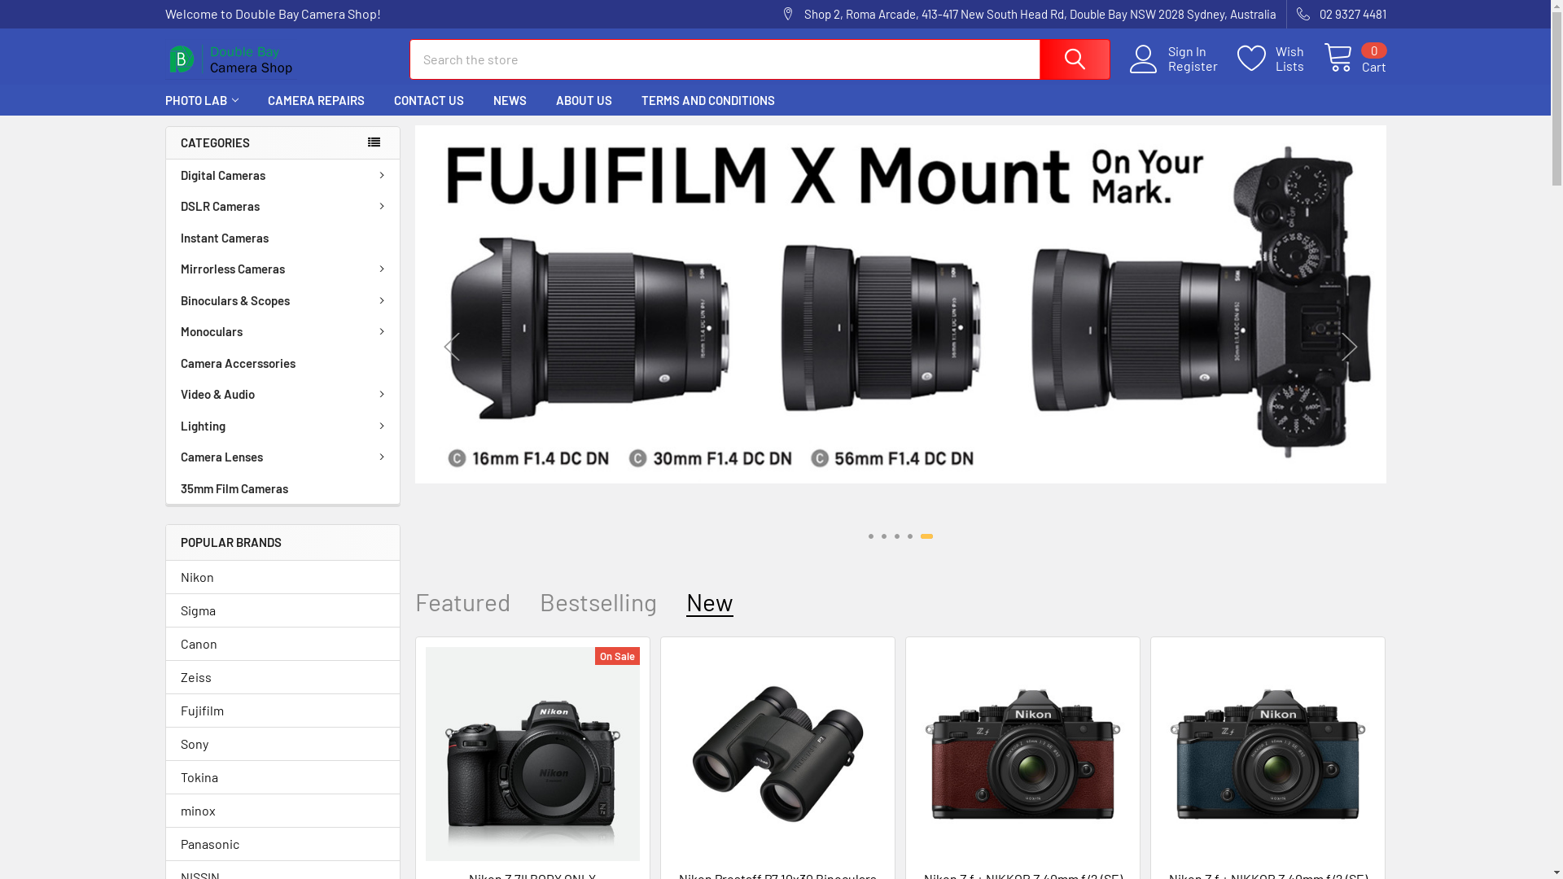 The height and width of the screenshot is (879, 1563). What do you see at coordinates (884, 536) in the screenshot?
I see `2` at bounding box center [884, 536].